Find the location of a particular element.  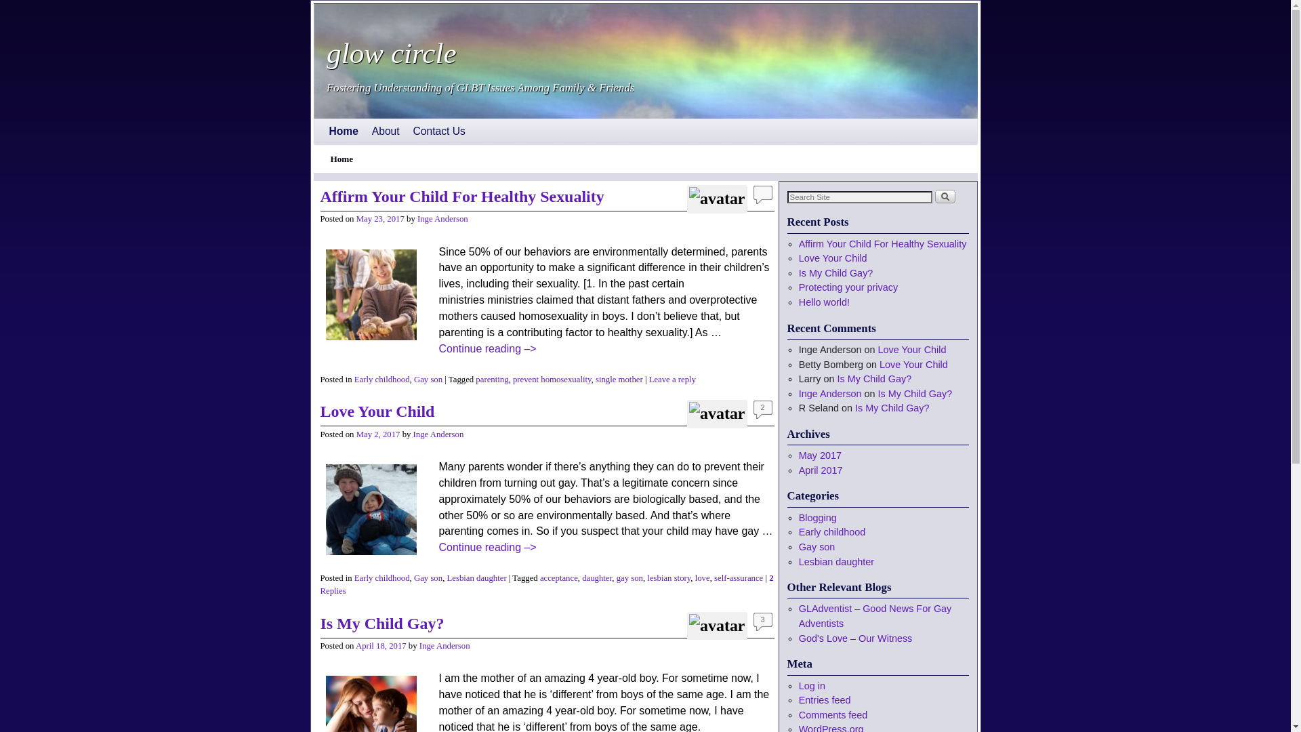

April 2017 is located at coordinates (821, 470).